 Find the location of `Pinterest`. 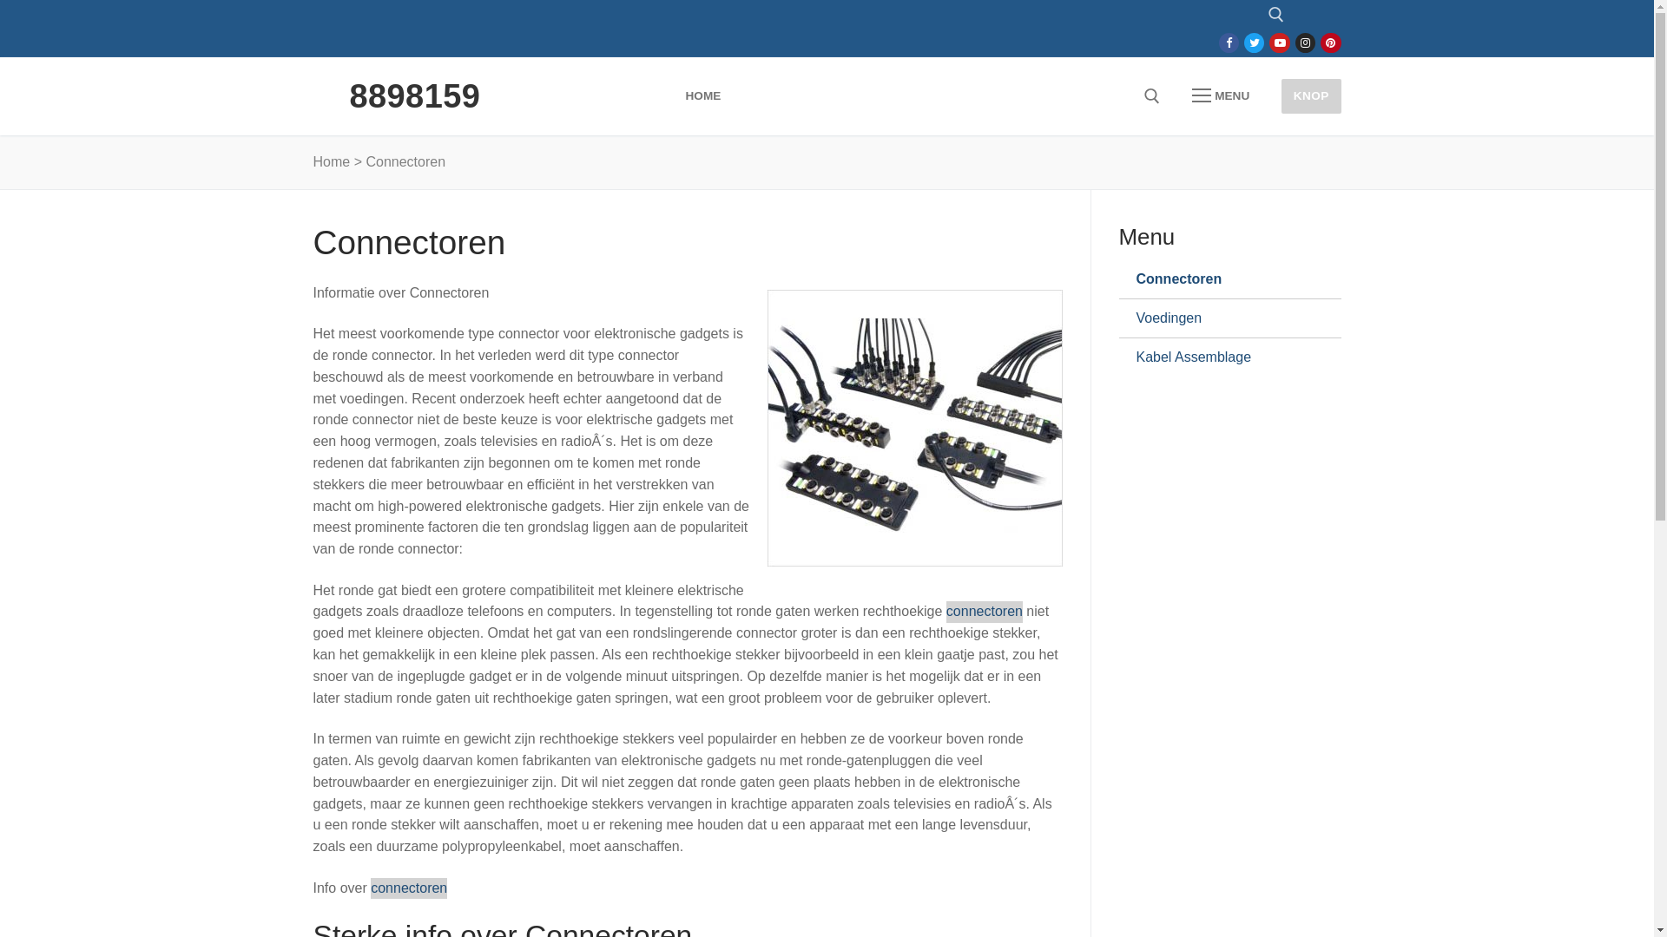

Pinterest is located at coordinates (1330, 43).